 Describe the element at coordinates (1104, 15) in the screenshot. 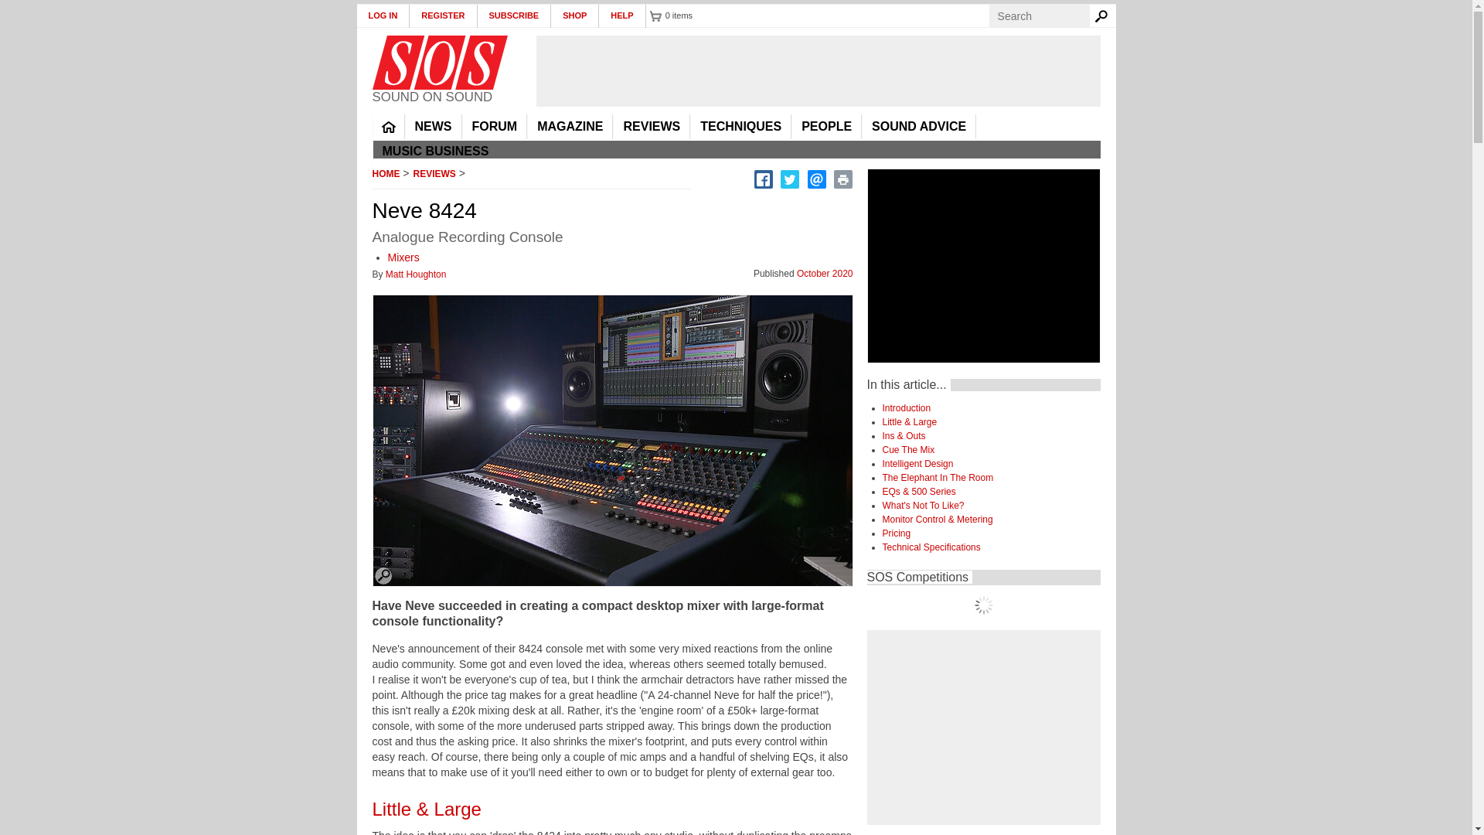

I see `Search` at that location.